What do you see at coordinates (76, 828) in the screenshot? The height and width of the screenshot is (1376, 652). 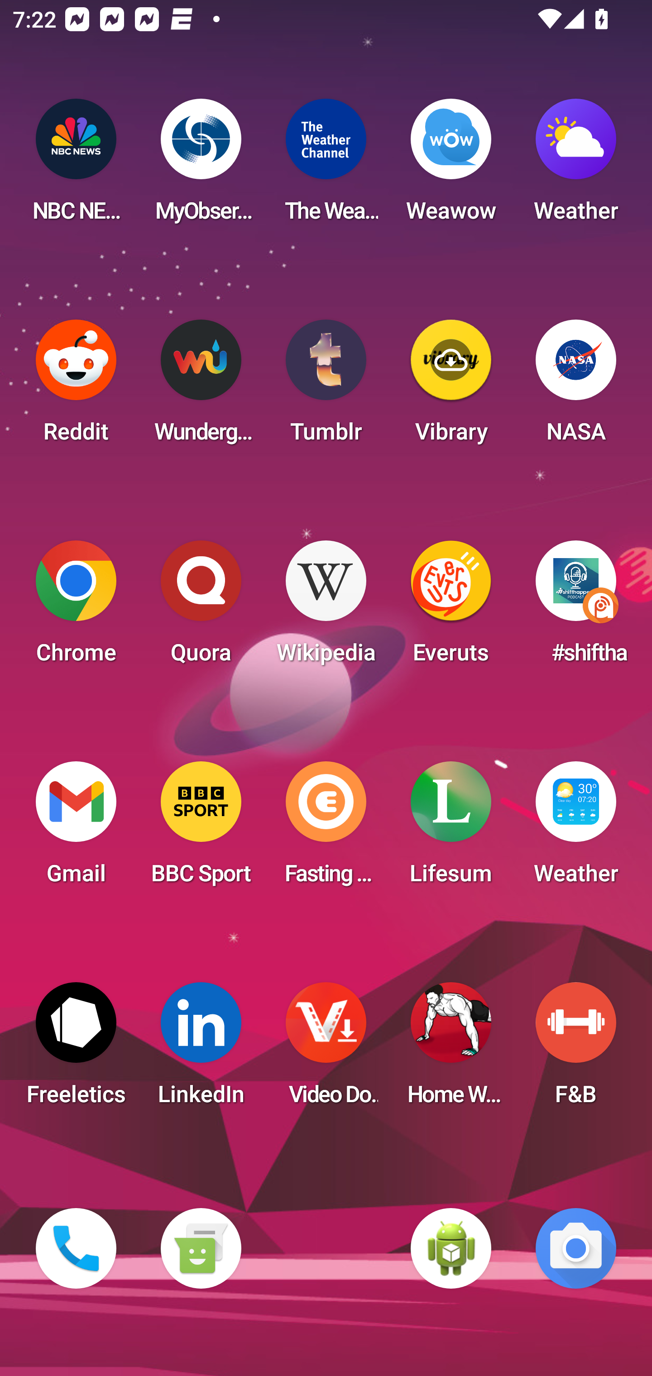 I see `Gmail` at bounding box center [76, 828].